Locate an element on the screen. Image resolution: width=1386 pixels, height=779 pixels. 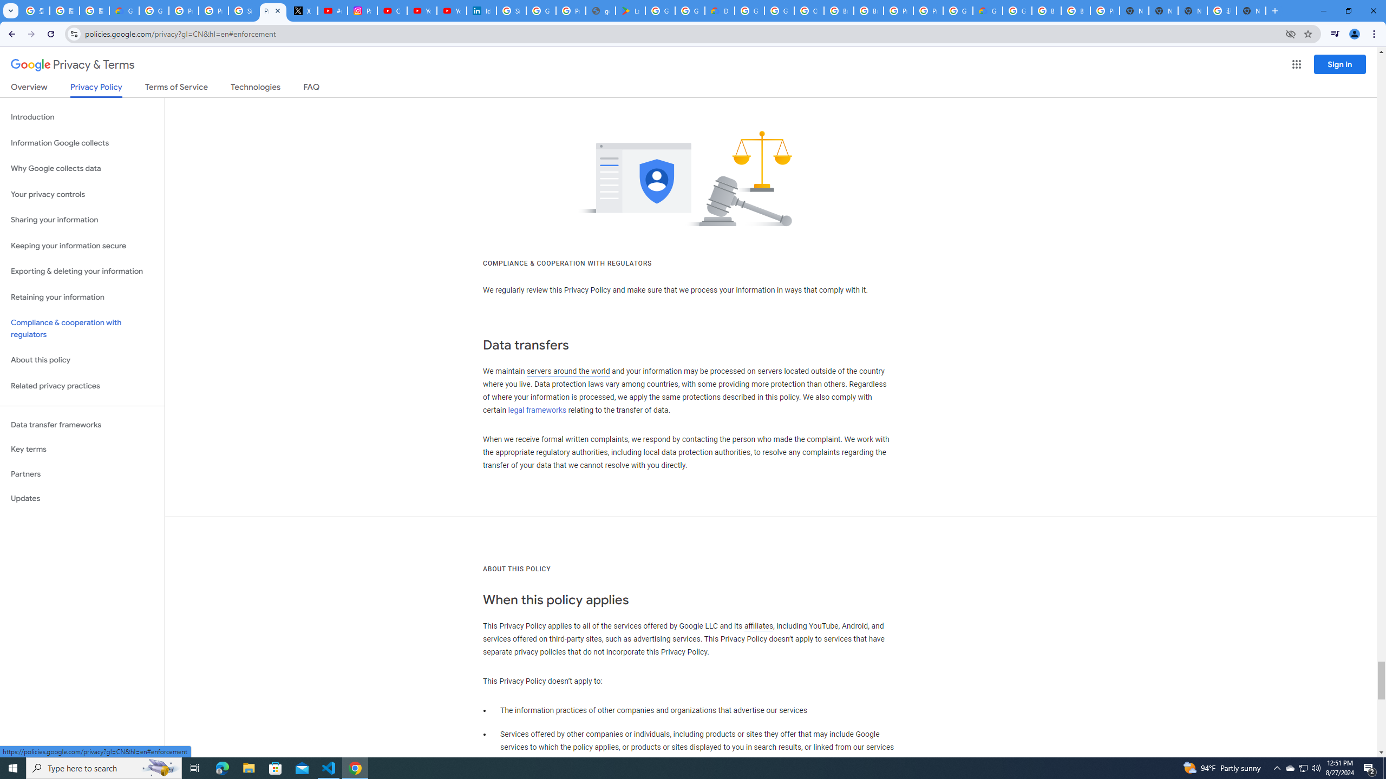
X is located at coordinates (303, 11).